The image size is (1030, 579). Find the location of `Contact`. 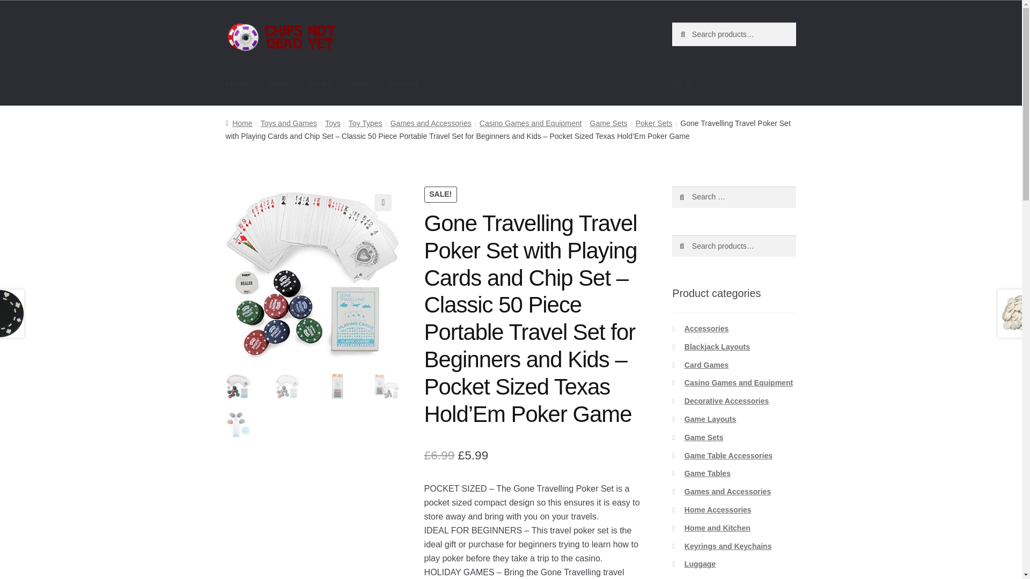

Contact is located at coordinates (402, 84).